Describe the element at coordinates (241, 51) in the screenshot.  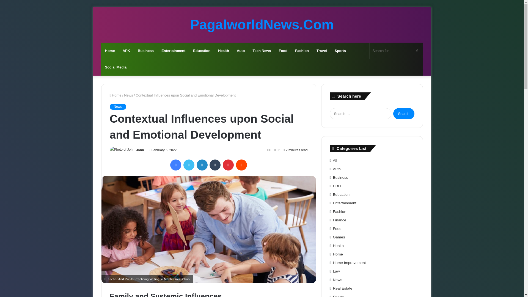
I see `Auto` at that location.